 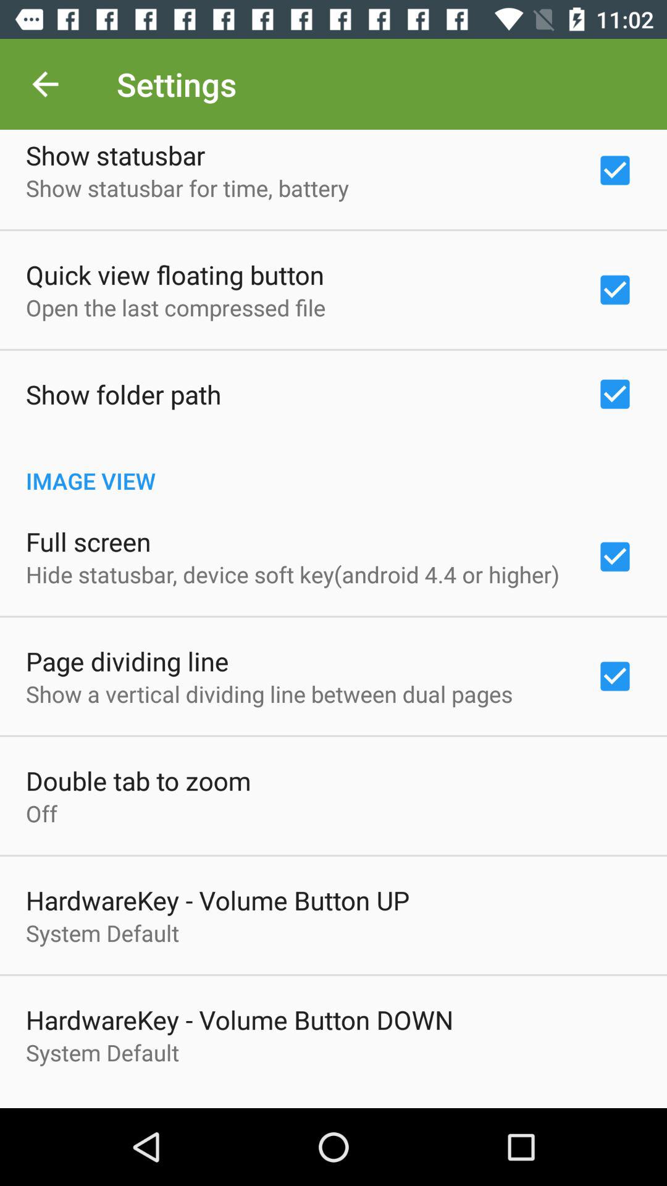 What do you see at coordinates (124, 394) in the screenshot?
I see `turn off the icon below open the last item` at bounding box center [124, 394].